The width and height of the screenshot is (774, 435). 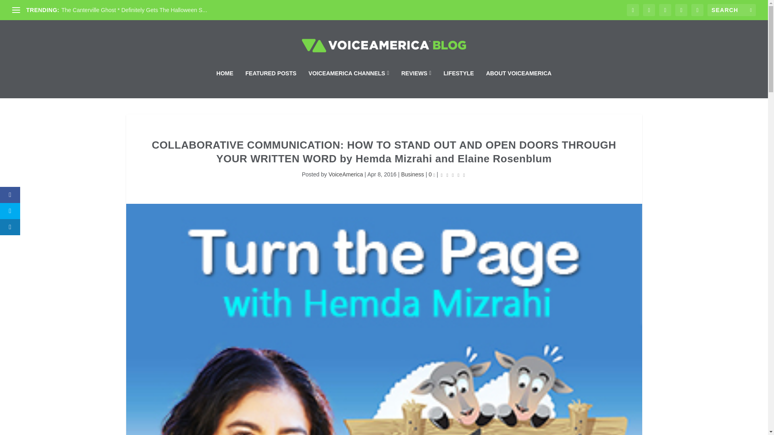 What do you see at coordinates (434, 176) in the screenshot?
I see `comment count` at bounding box center [434, 176].